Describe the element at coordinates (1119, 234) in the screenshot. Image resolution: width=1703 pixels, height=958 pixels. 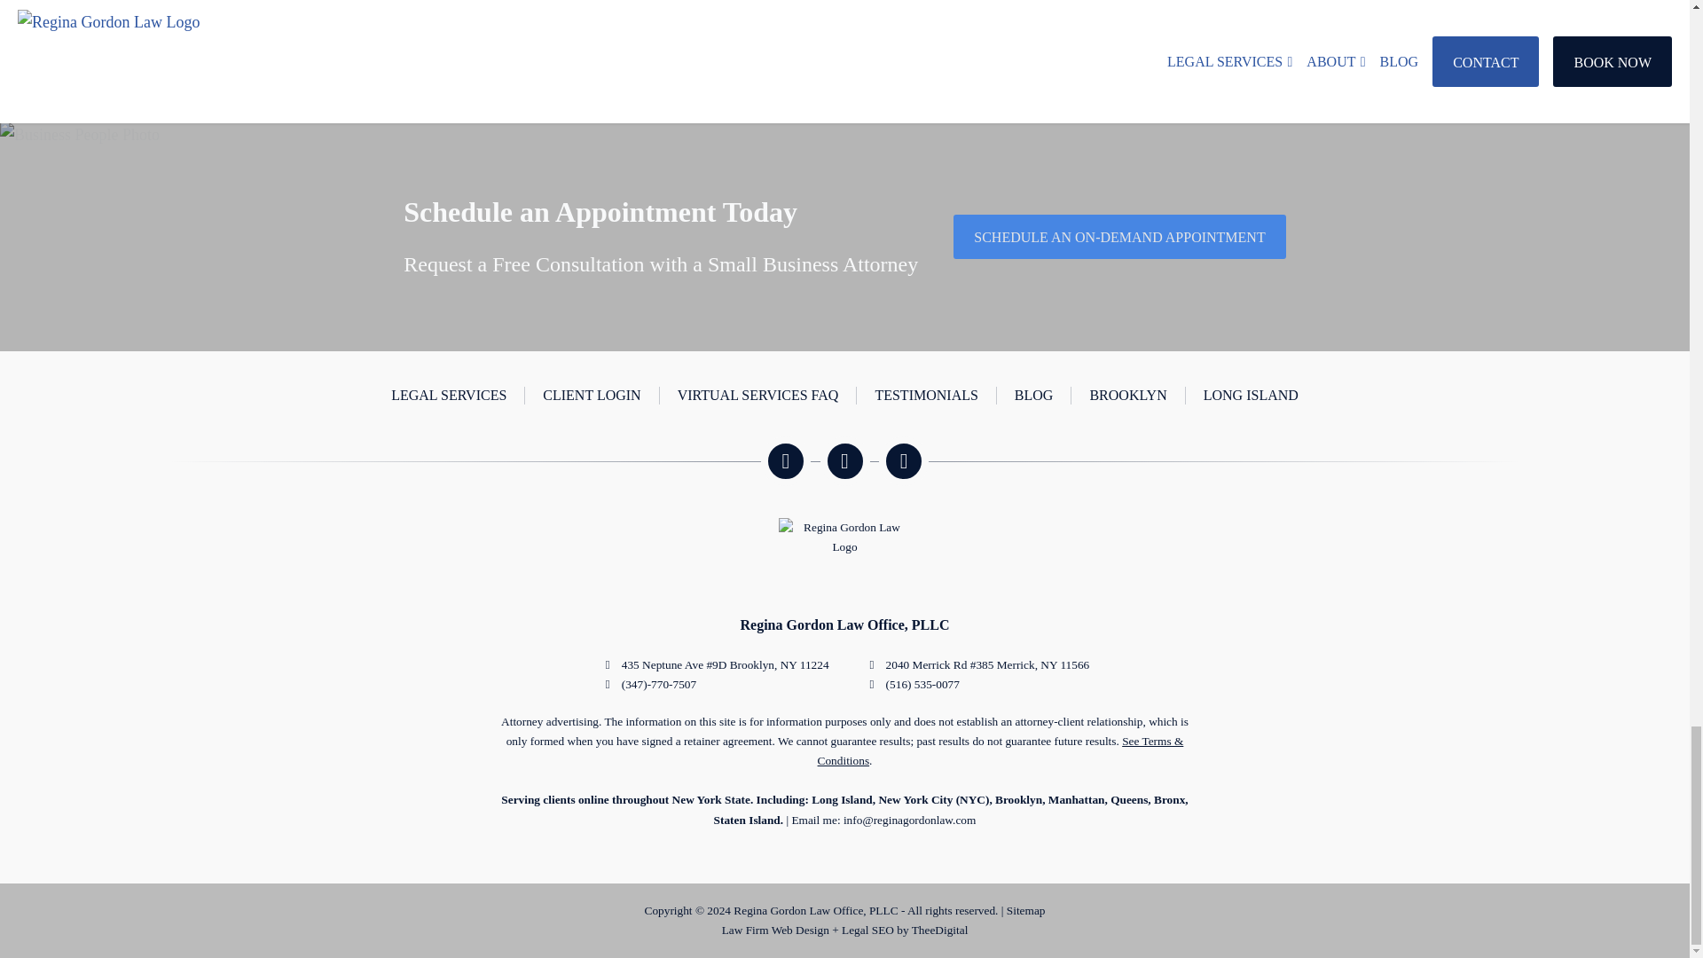
I see `SCHEDULE AN ON-DEMAND APPOINTMENT` at that location.